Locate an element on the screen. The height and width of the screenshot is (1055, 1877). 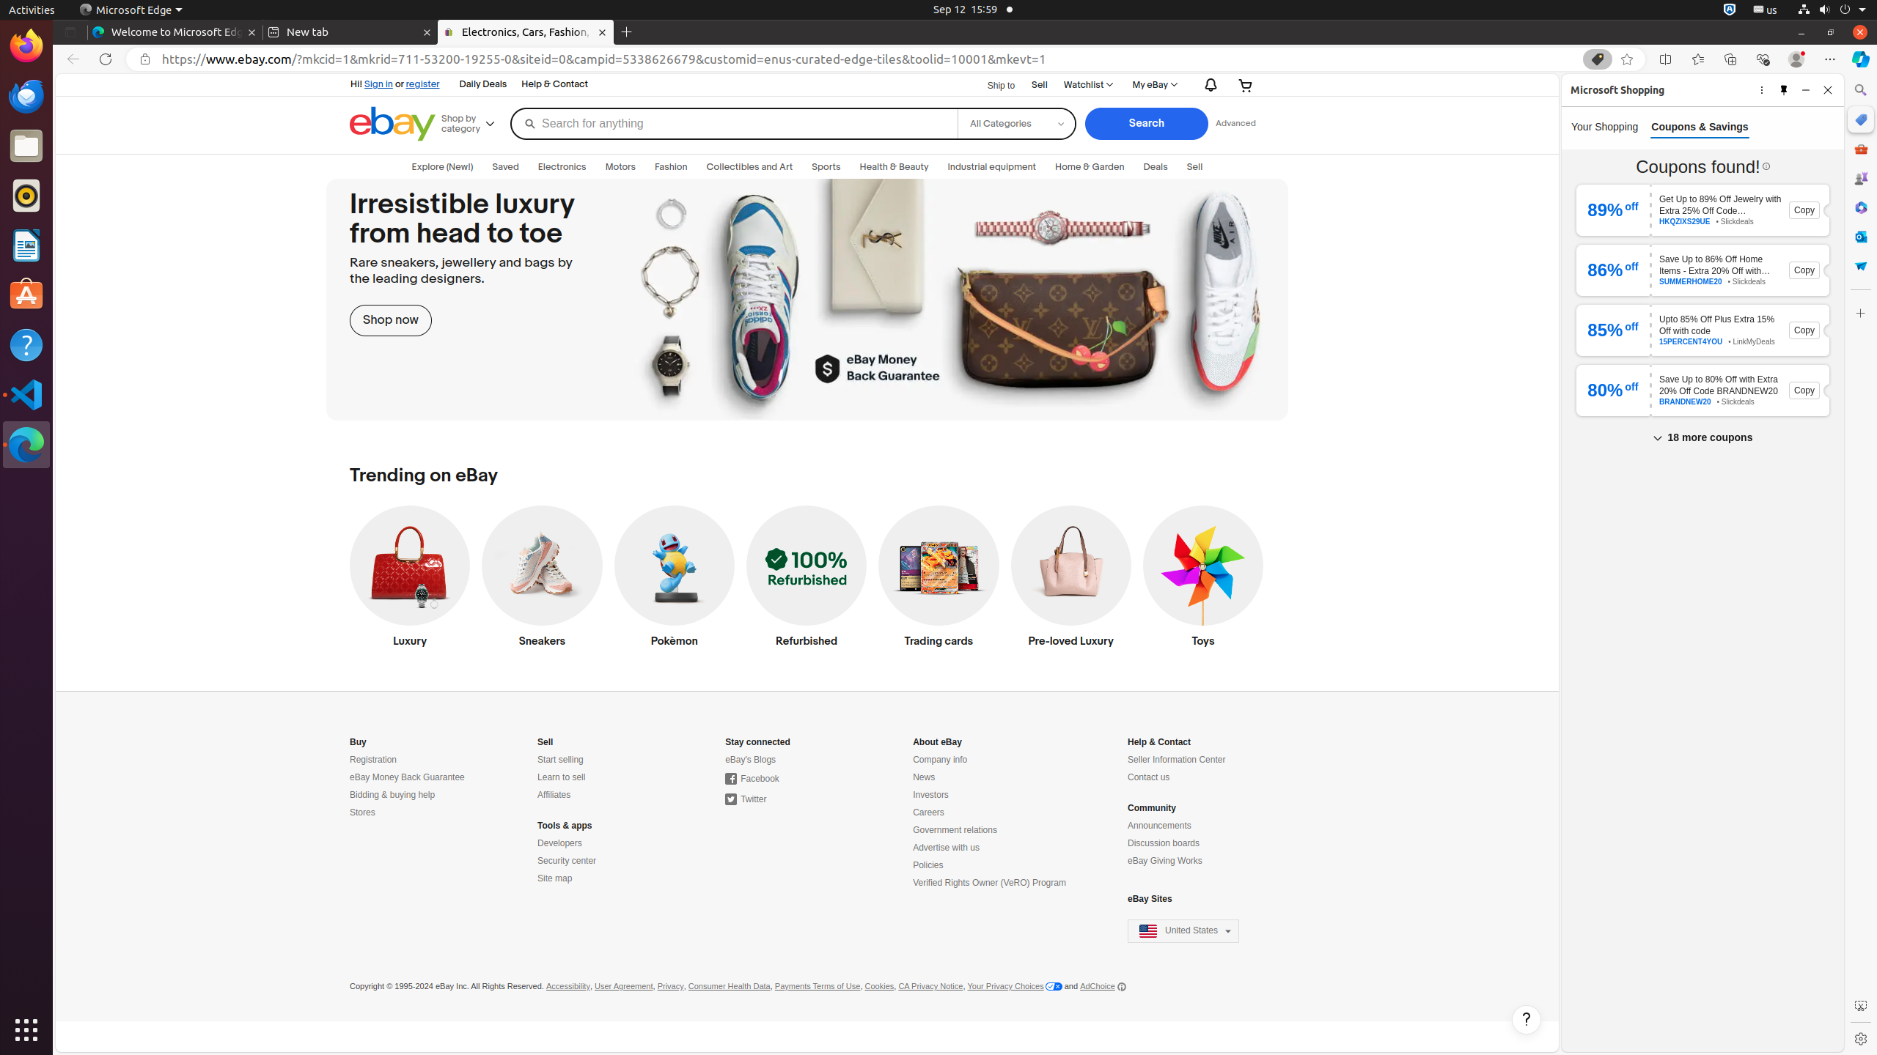
Settings and more (Alt+F) is located at coordinates (1830, 59).